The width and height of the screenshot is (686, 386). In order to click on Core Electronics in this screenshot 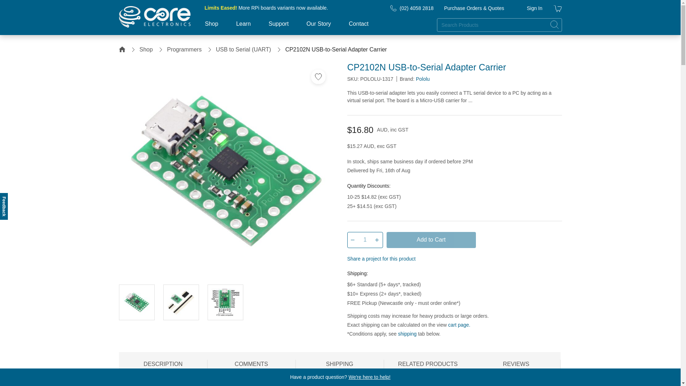, I will do `click(154, 16)`.